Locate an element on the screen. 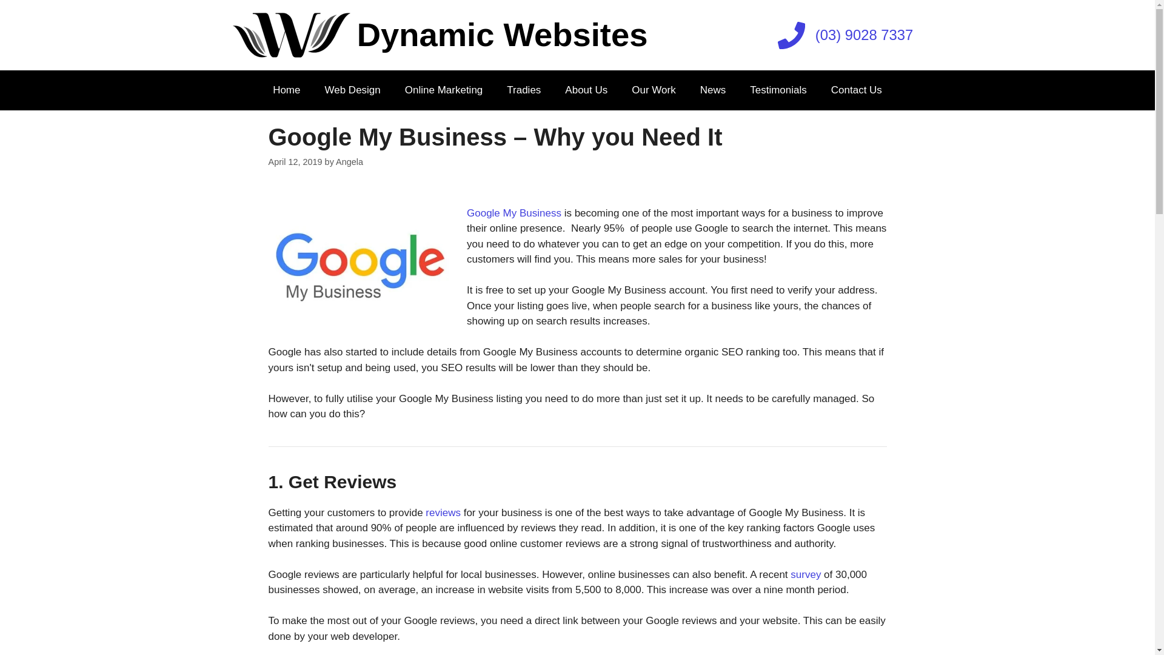  Home is located at coordinates (286, 90).